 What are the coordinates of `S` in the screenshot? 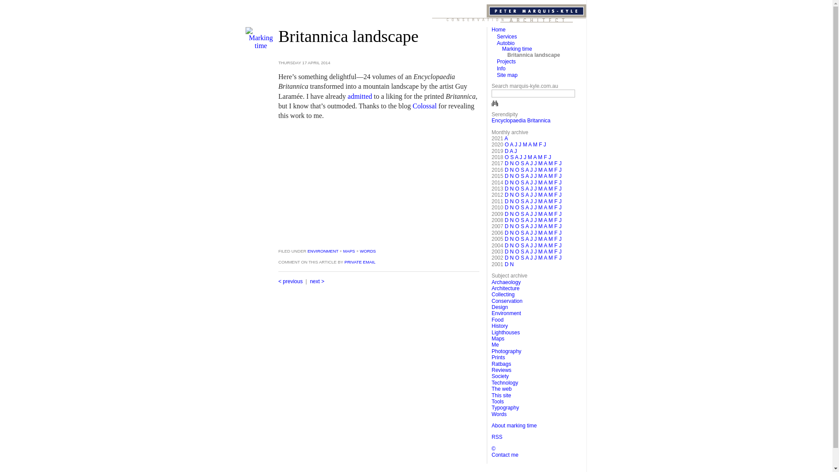 It's located at (523, 170).